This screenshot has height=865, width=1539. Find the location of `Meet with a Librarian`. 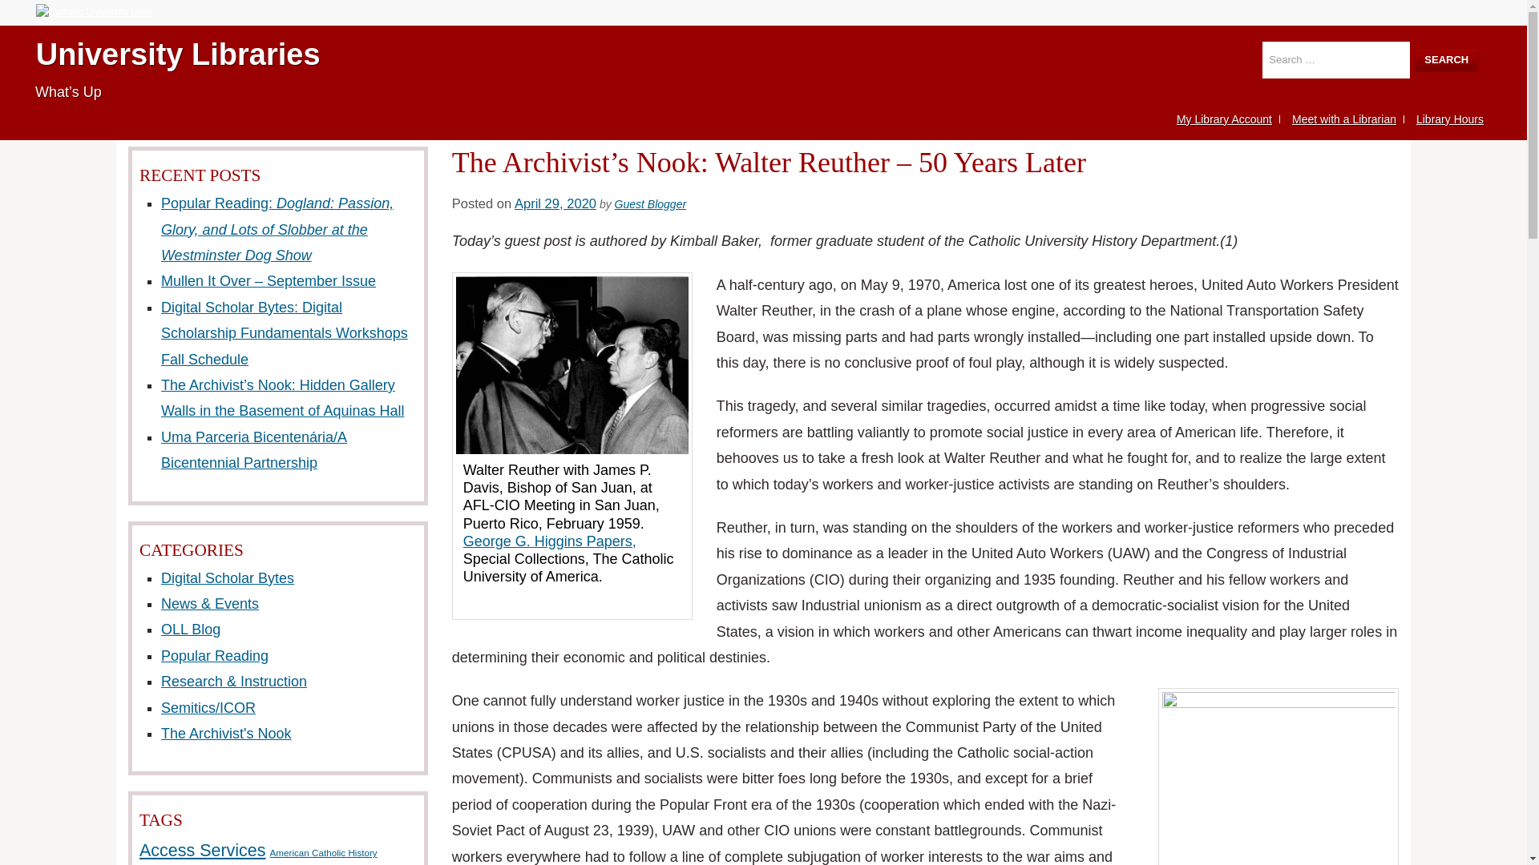

Meet with a Librarian is located at coordinates (1343, 119).